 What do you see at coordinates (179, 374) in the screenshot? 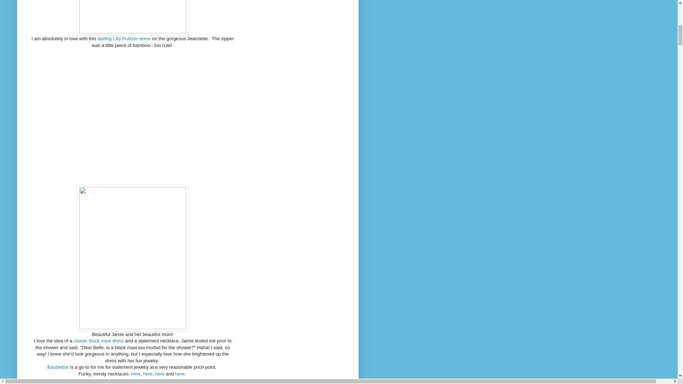
I see `here` at bounding box center [179, 374].